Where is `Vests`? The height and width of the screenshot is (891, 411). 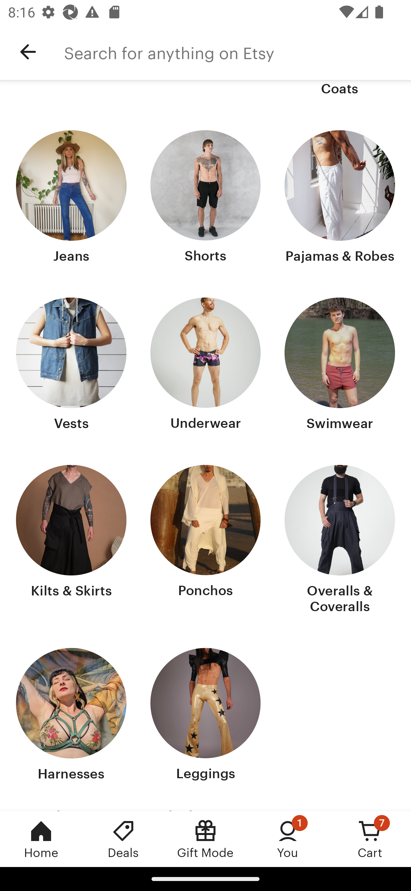
Vests is located at coordinates (71, 365).